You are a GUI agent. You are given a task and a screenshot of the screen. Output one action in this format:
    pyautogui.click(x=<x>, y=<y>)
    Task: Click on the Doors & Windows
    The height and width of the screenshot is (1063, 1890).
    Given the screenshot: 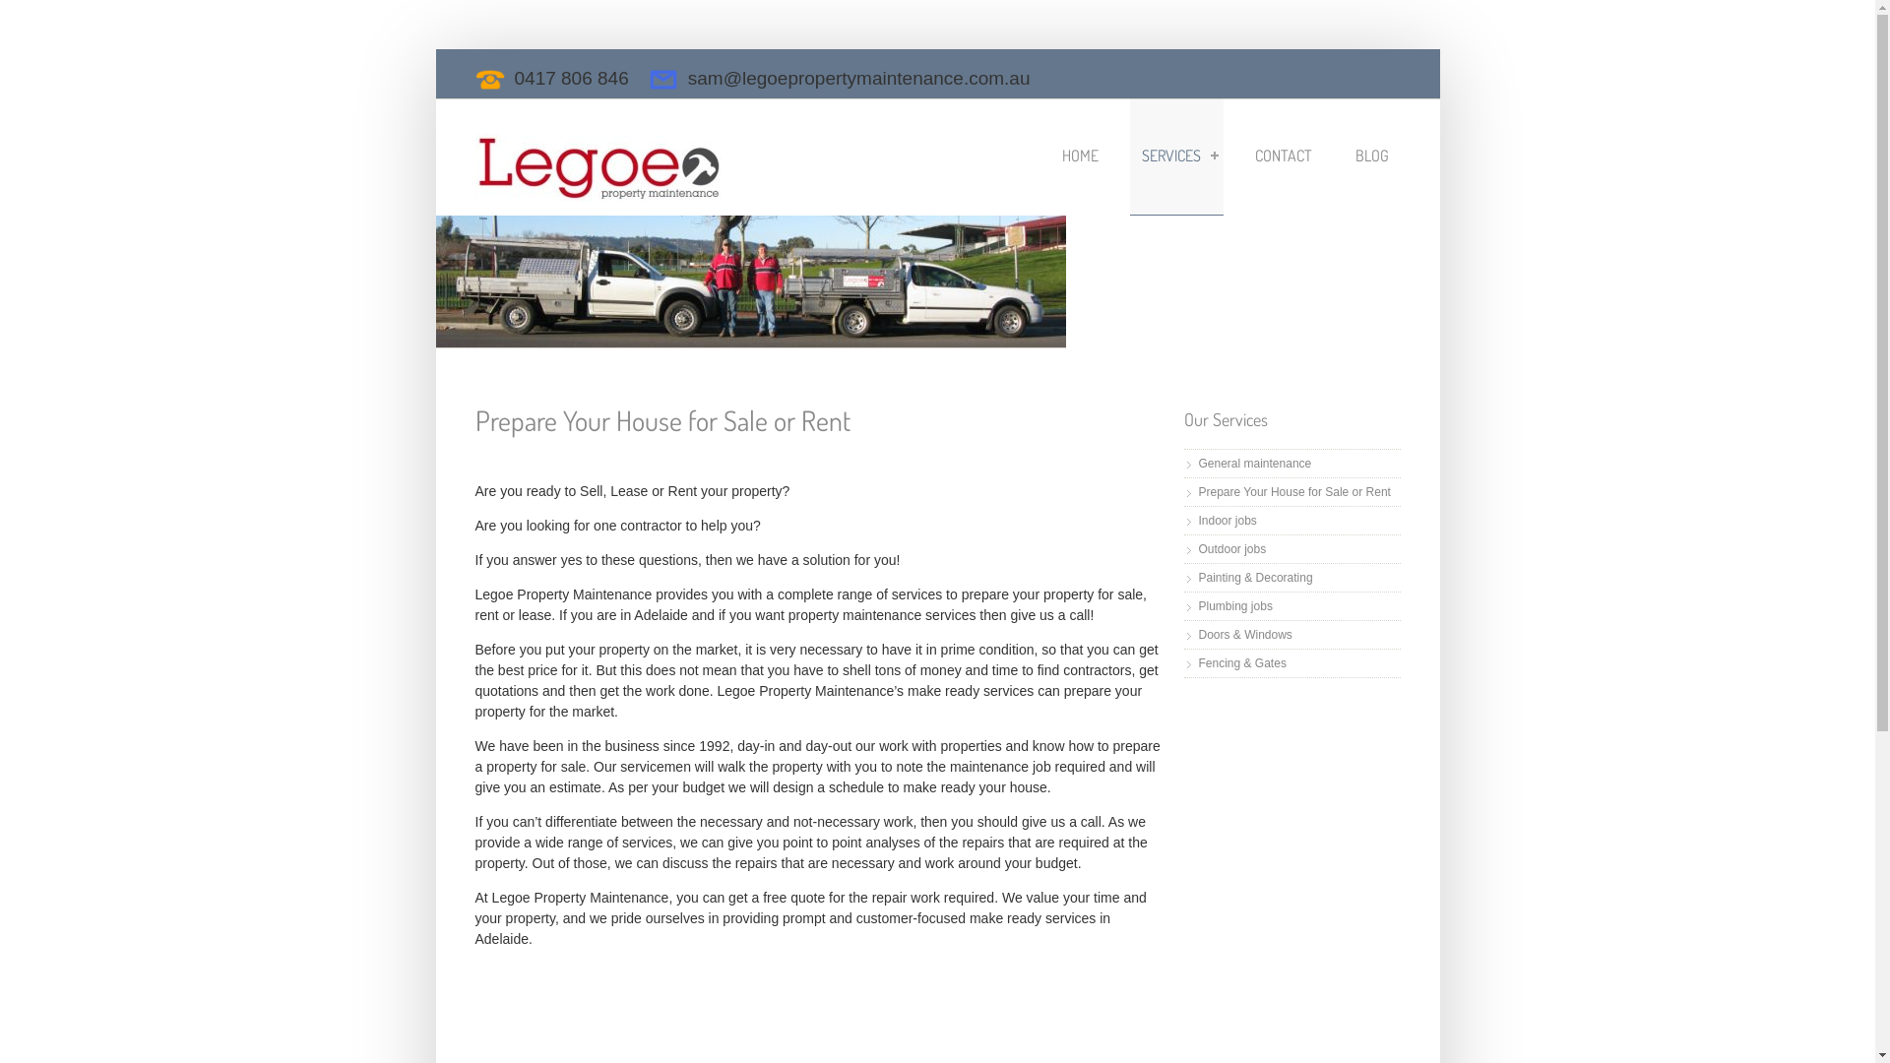 What is the action you would take?
    pyautogui.click(x=1246, y=635)
    